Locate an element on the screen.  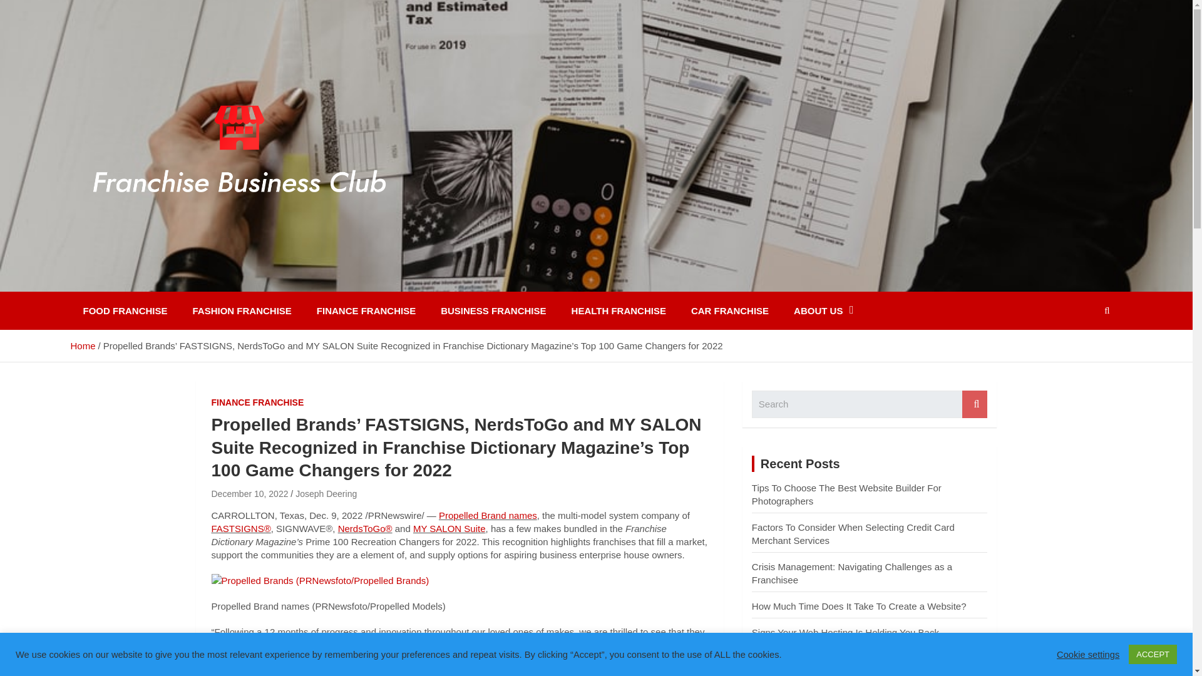
Home is located at coordinates (82, 346).